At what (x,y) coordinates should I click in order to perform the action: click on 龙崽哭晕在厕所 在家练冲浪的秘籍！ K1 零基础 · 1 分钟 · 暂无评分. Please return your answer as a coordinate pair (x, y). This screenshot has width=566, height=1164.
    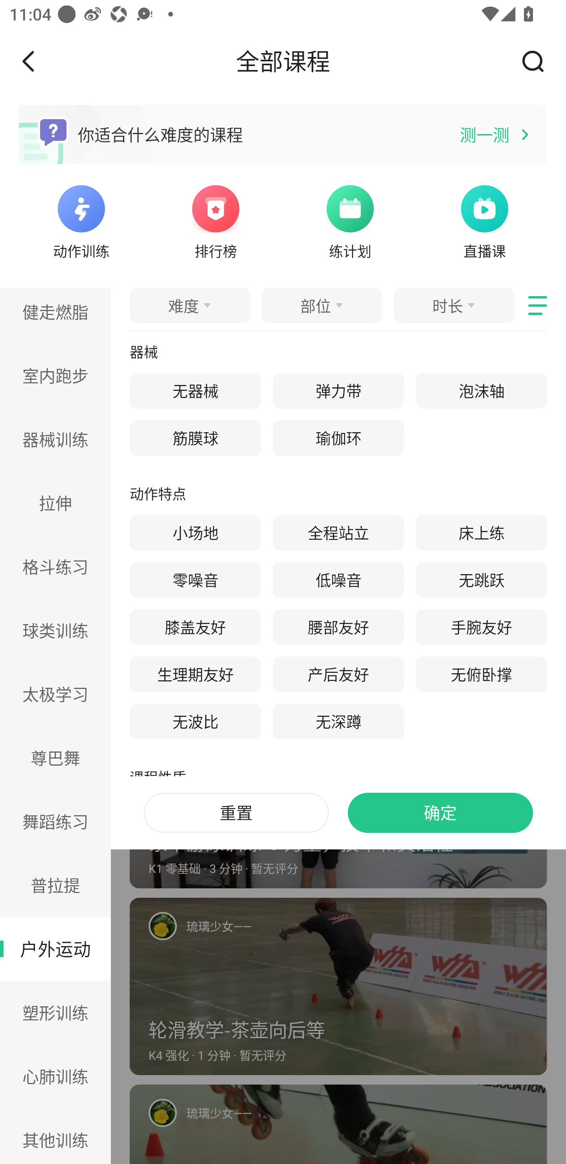
    Looking at the image, I should click on (338, 431).